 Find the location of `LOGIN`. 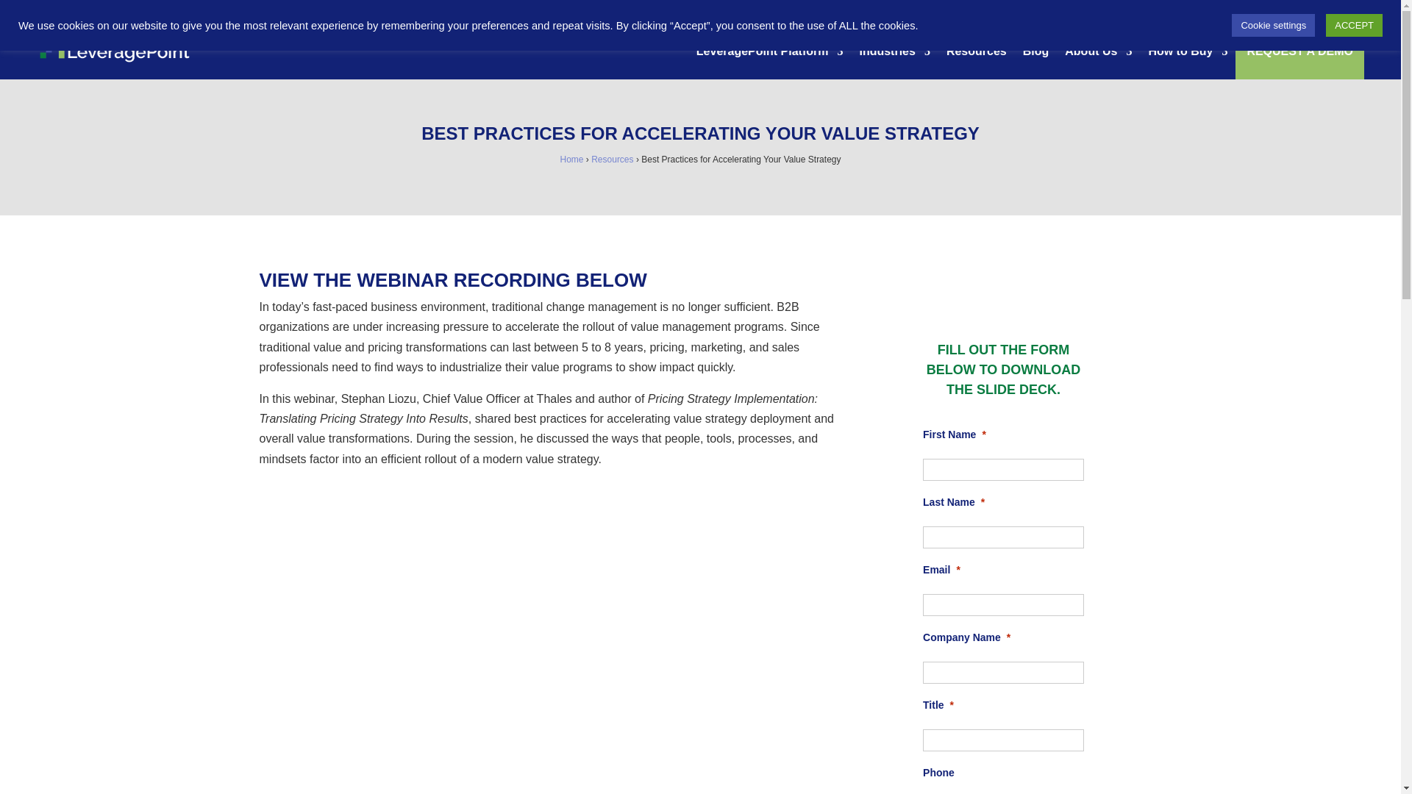

LOGIN is located at coordinates (1347, 10).